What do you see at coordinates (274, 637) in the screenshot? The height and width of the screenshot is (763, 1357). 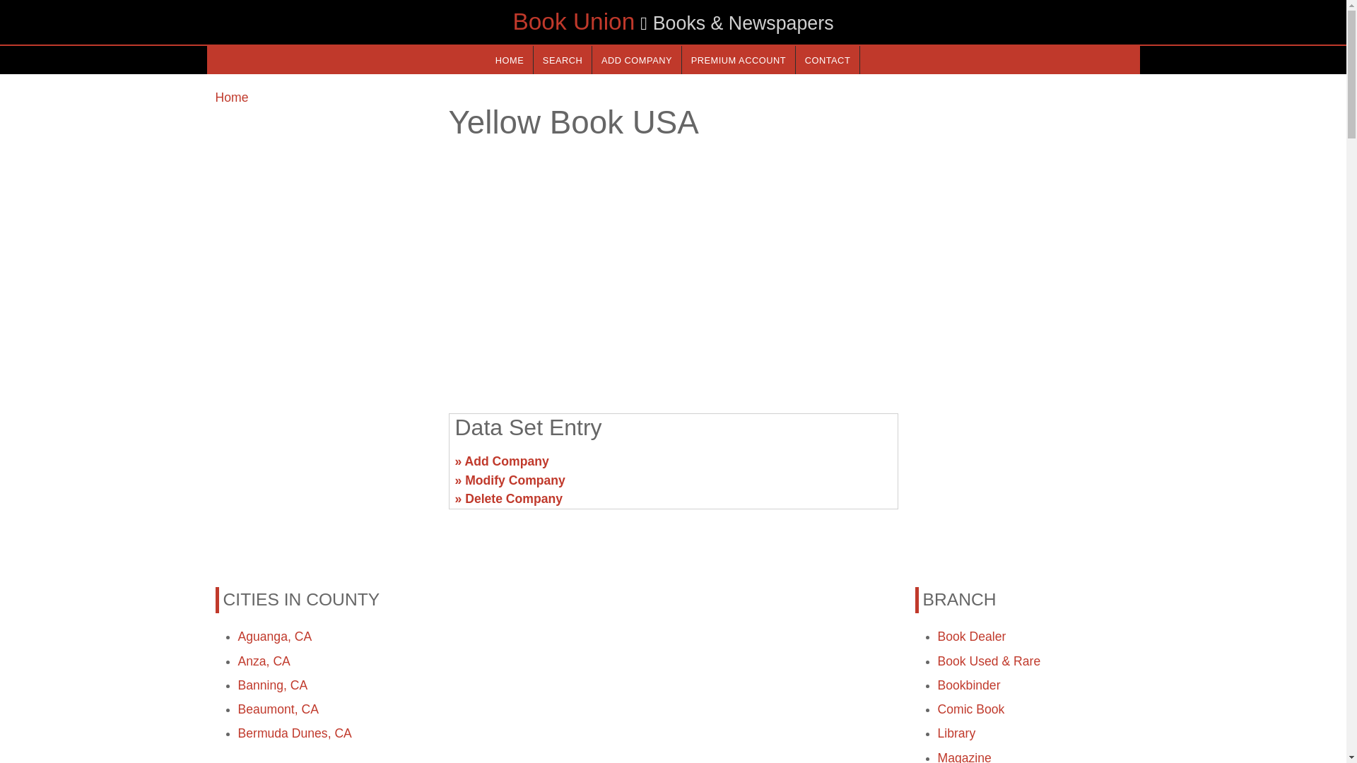 I see `Aguanga, CA` at bounding box center [274, 637].